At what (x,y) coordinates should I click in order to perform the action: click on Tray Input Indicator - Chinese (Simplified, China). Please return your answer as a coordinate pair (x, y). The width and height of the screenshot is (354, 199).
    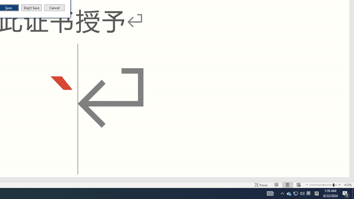
    Looking at the image, I should click on (316, 193).